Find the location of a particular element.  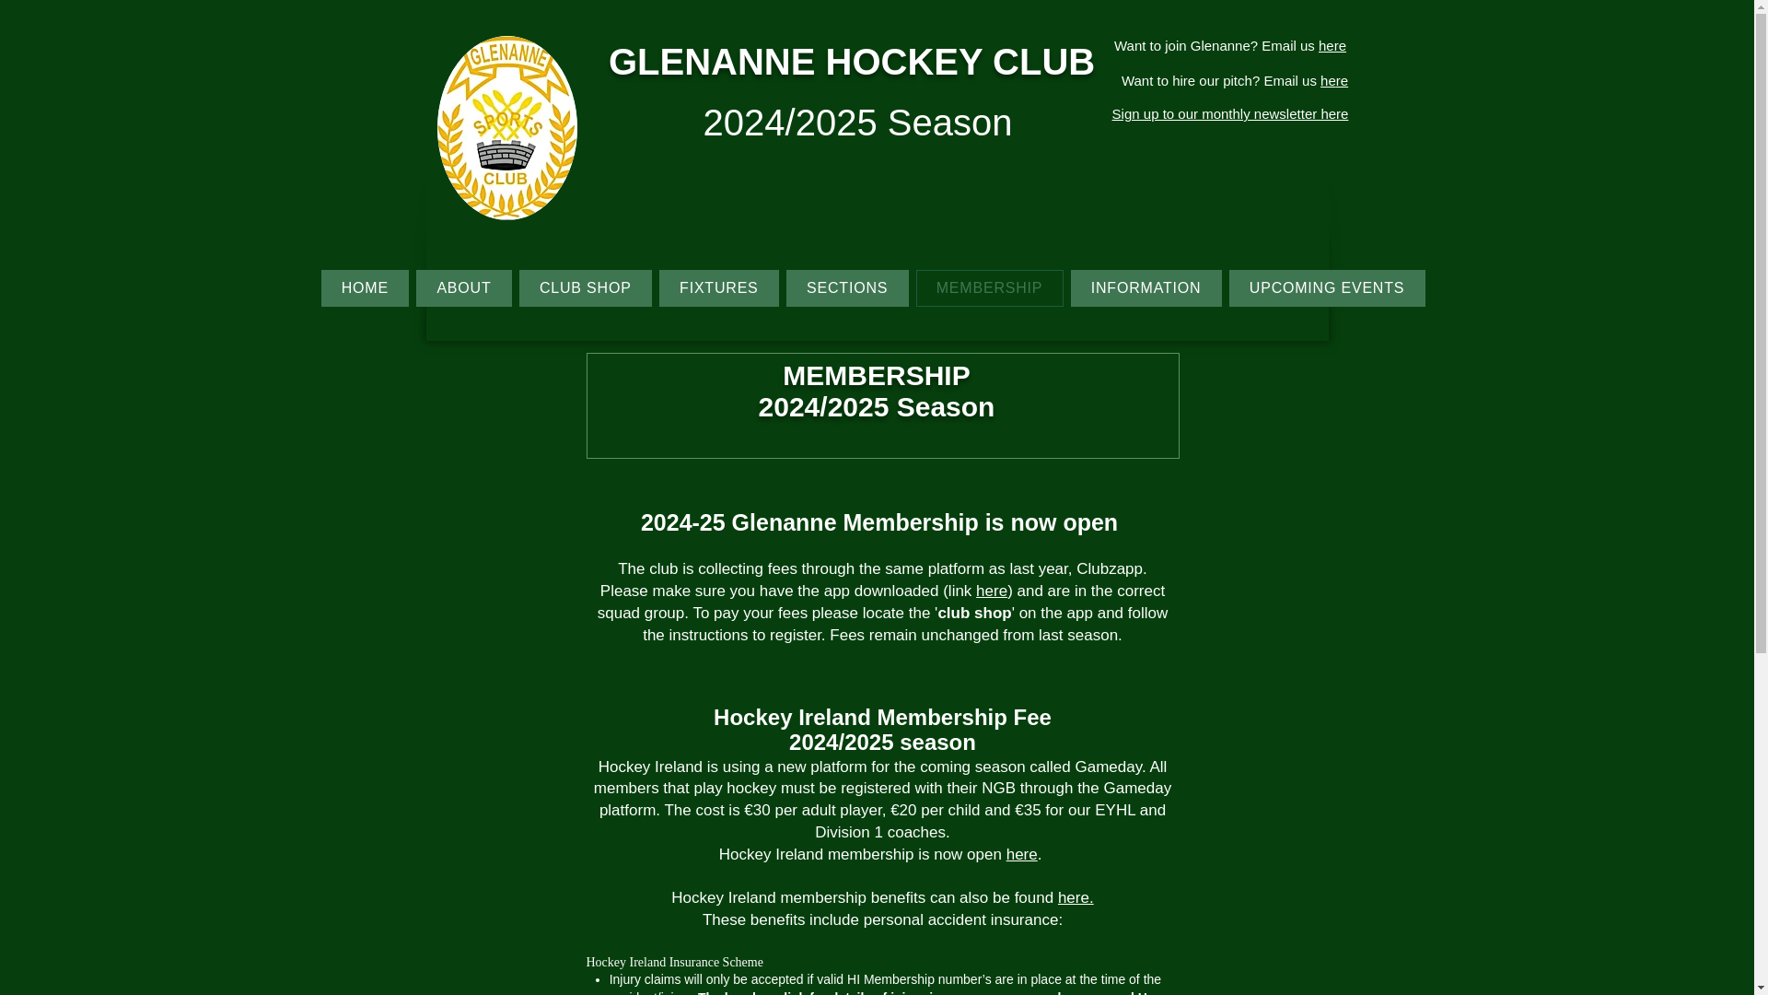

here. is located at coordinates (1076, 897).